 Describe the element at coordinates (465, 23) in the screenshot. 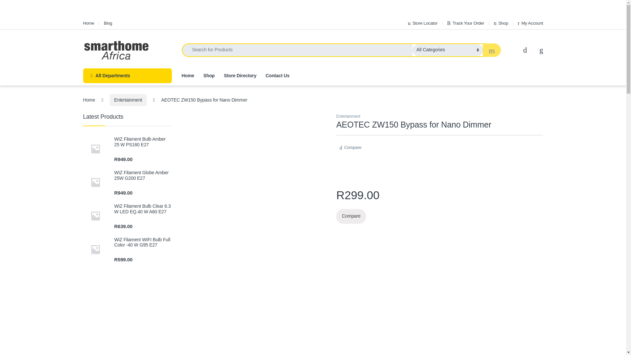

I see `Track Your Order` at that location.